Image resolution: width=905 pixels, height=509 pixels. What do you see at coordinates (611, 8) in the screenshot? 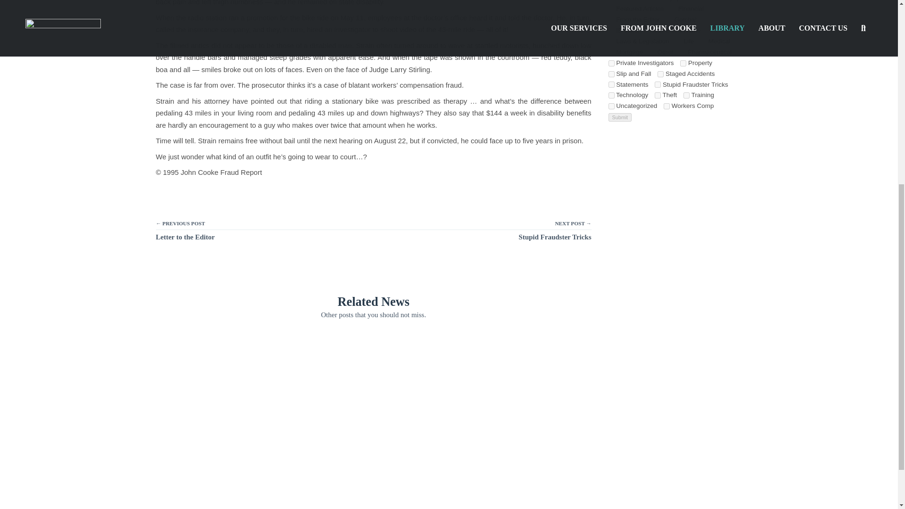
I see `11` at bounding box center [611, 8].